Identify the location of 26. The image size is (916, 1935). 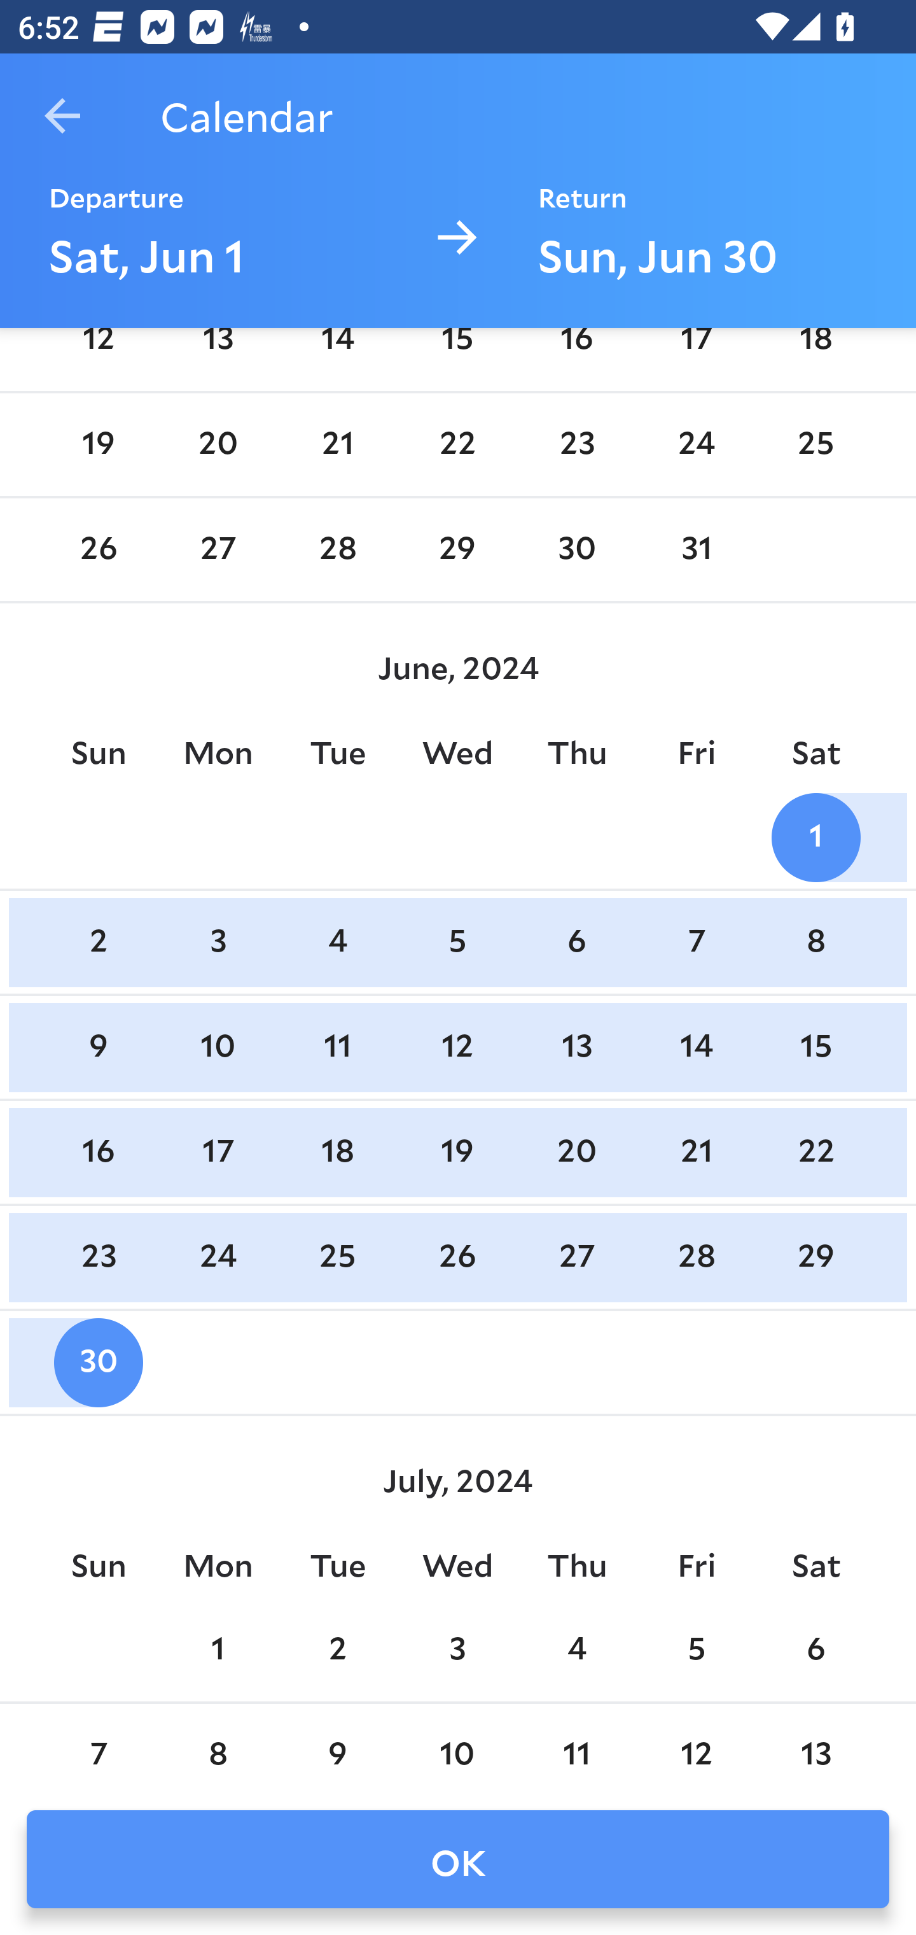
(98, 549).